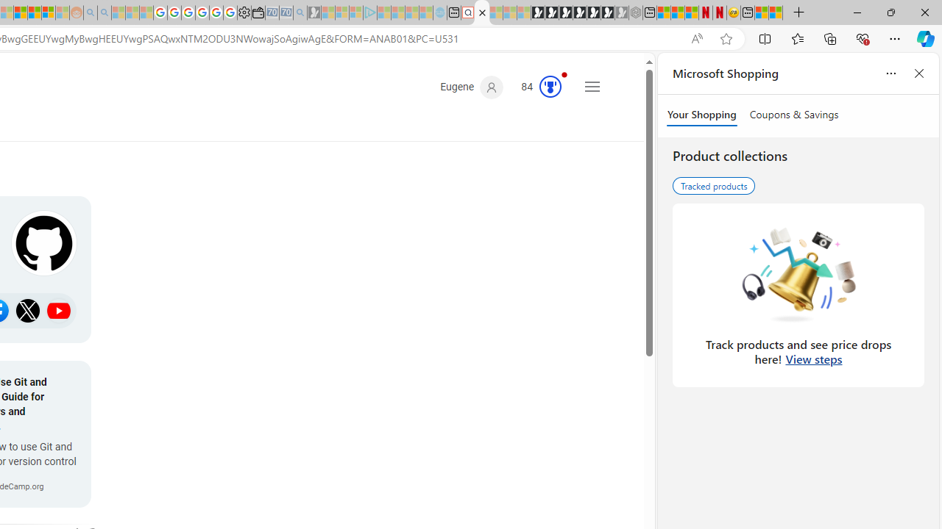 Image resolution: width=942 pixels, height=529 pixels. Describe the element at coordinates (762, 13) in the screenshot. I see `Wildlife - MSN` at that location.